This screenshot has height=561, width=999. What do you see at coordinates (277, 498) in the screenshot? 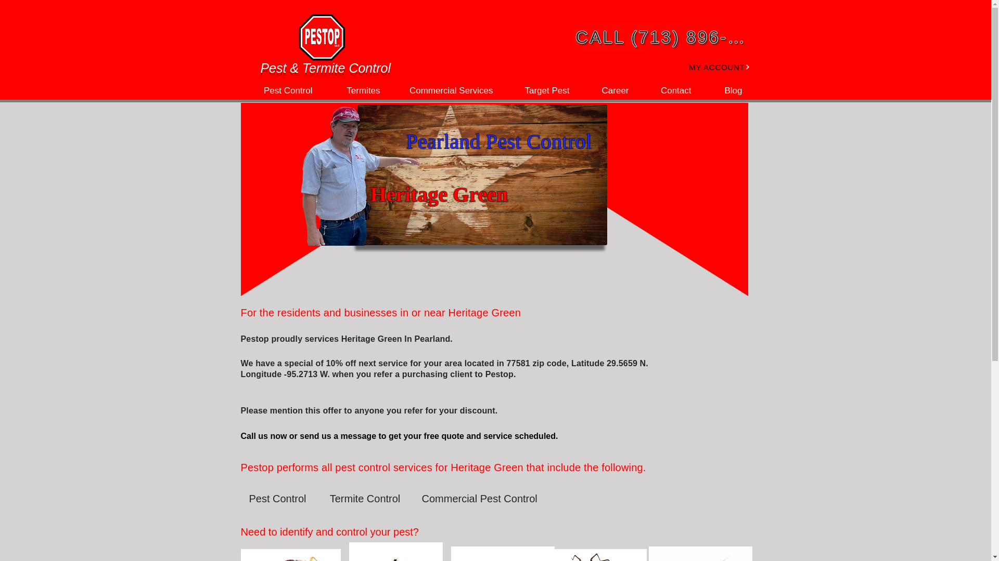
I see `Pest Control` at bounding box center [277, 498].